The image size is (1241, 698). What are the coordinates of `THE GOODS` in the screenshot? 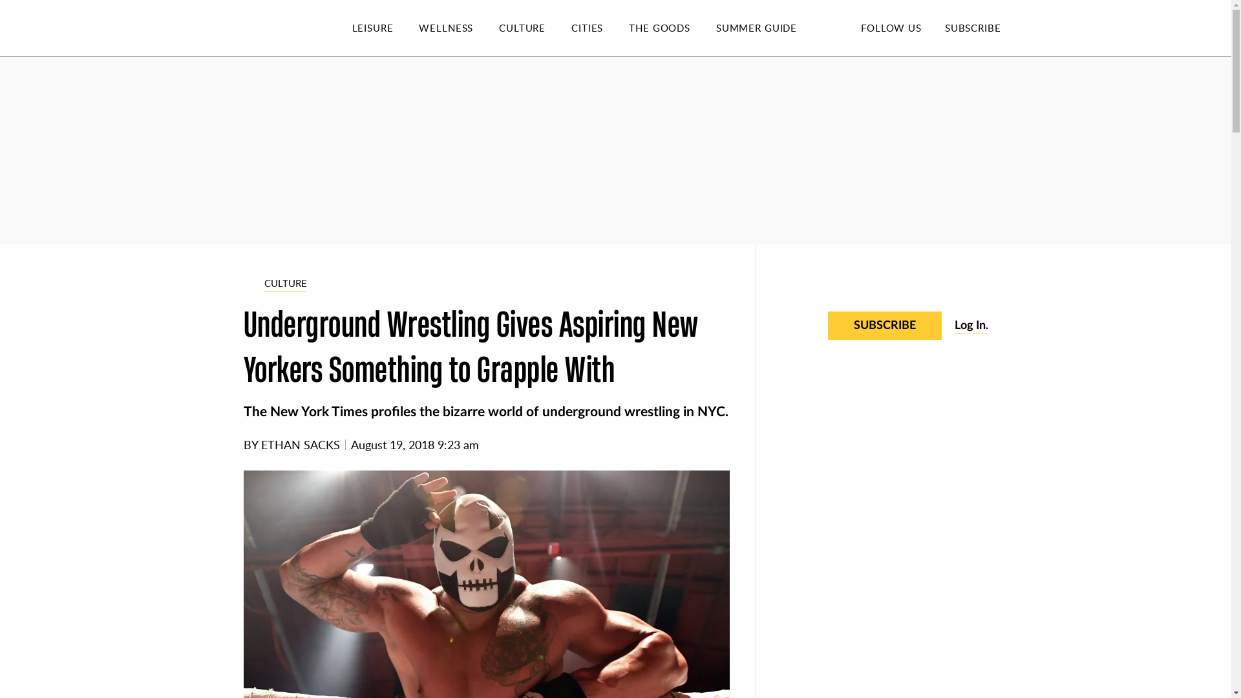 It's located at (672, 28).